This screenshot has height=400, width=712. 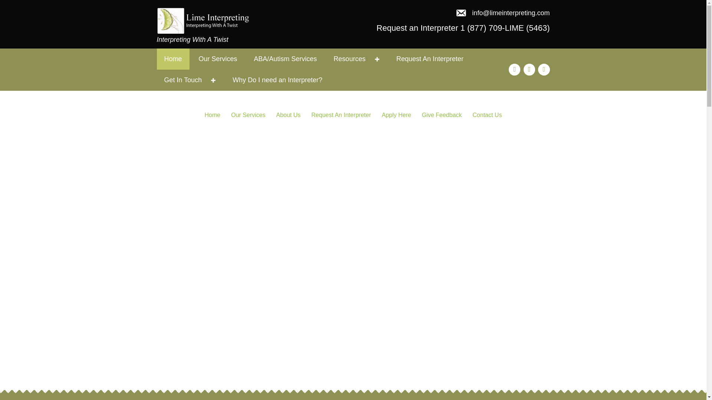 I want to click on Get In Touch, so click(x=190, y=80).